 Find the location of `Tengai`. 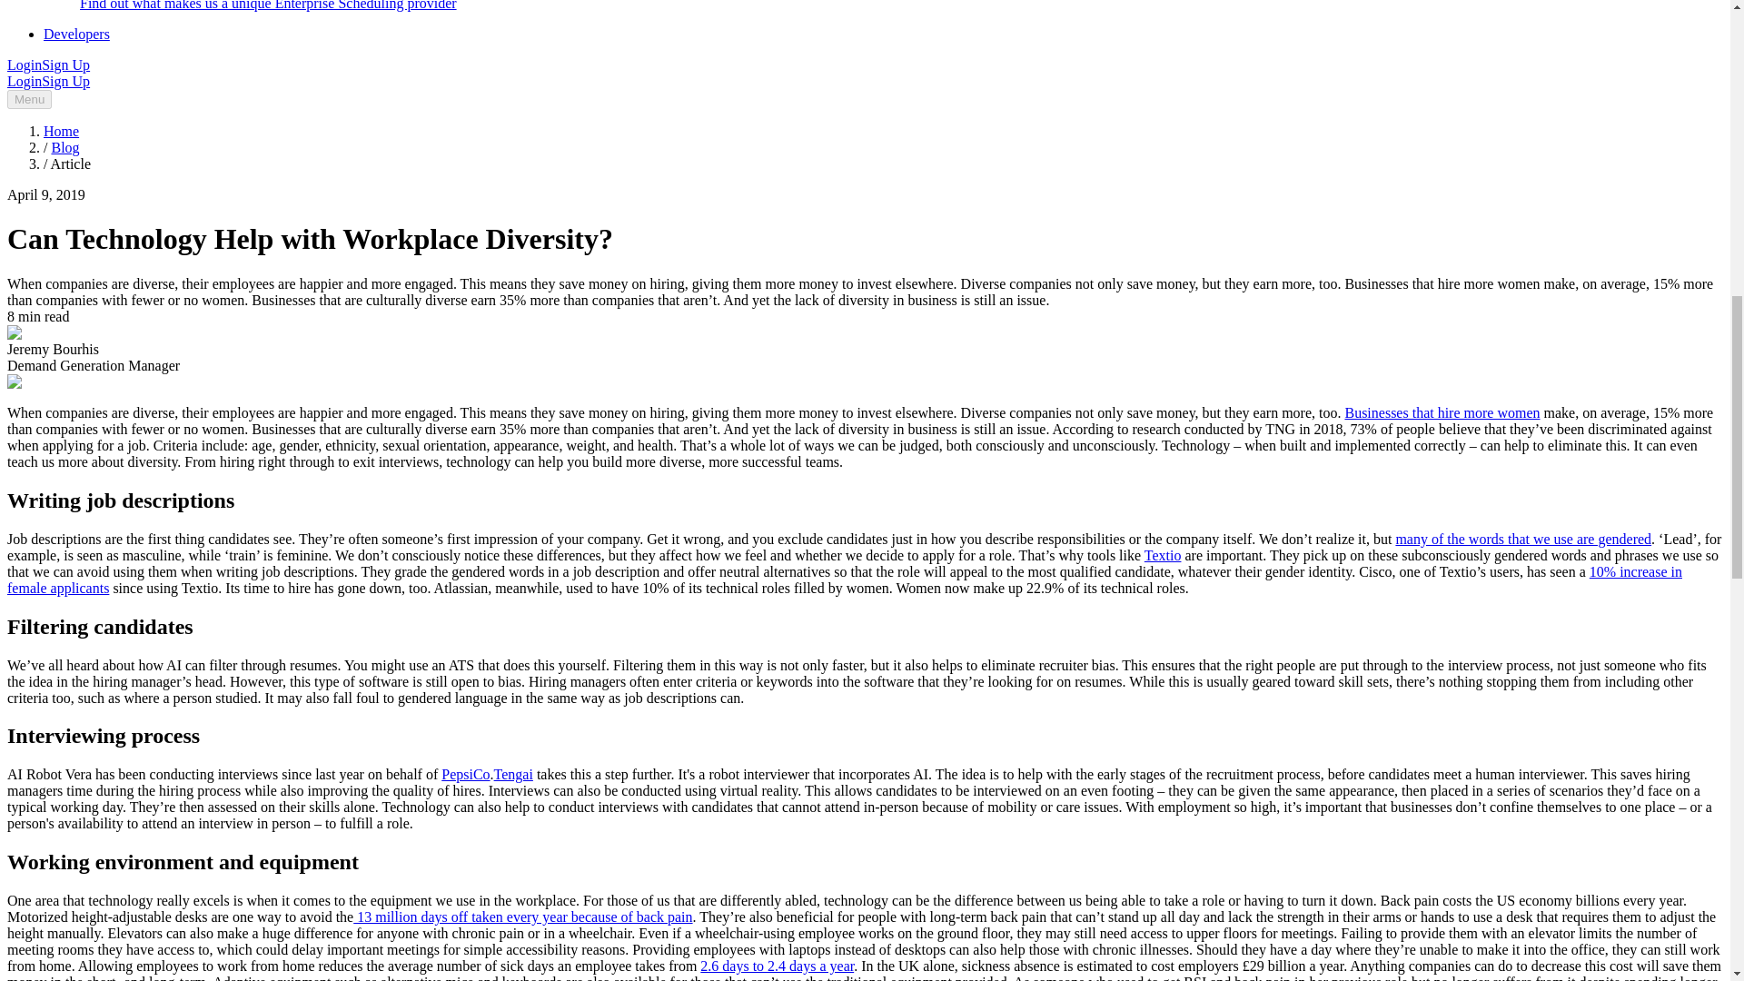

Tengai is located at coordinates (513, 774).